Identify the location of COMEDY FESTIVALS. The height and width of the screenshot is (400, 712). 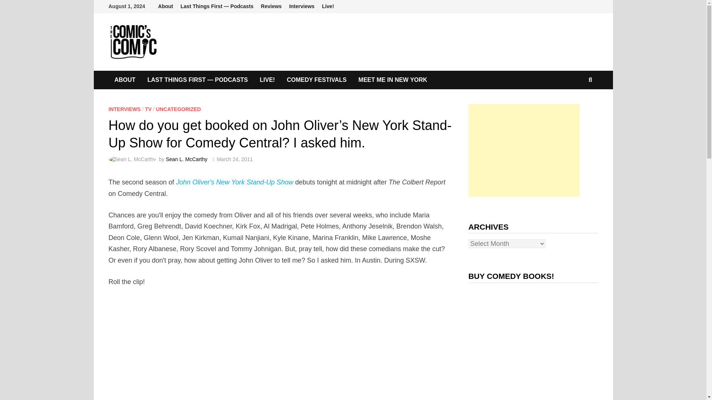
(316, 80).